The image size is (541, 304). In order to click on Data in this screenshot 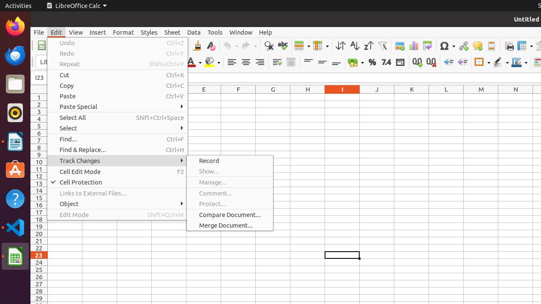, I will do `click(194, 32)`.